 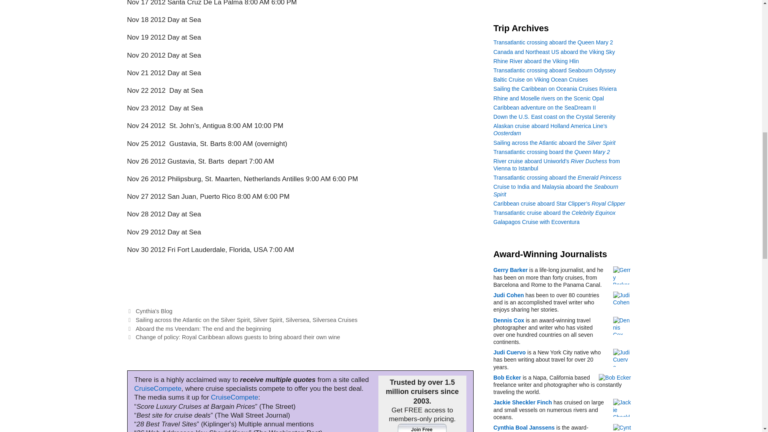 I want to click on Dennis Cox, so click(x=622, y=326).